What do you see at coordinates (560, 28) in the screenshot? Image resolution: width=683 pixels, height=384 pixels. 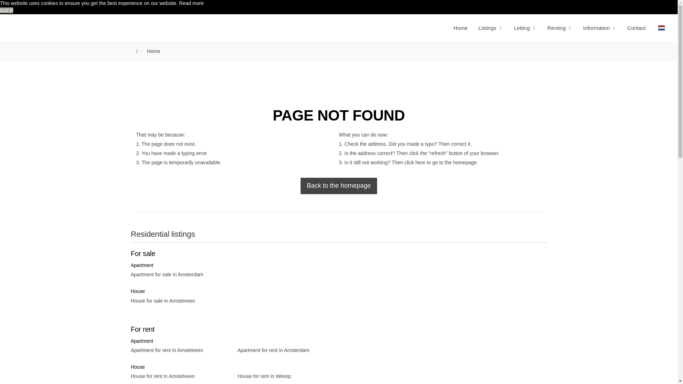 I see `Renting` at bounding box center [560, 28].